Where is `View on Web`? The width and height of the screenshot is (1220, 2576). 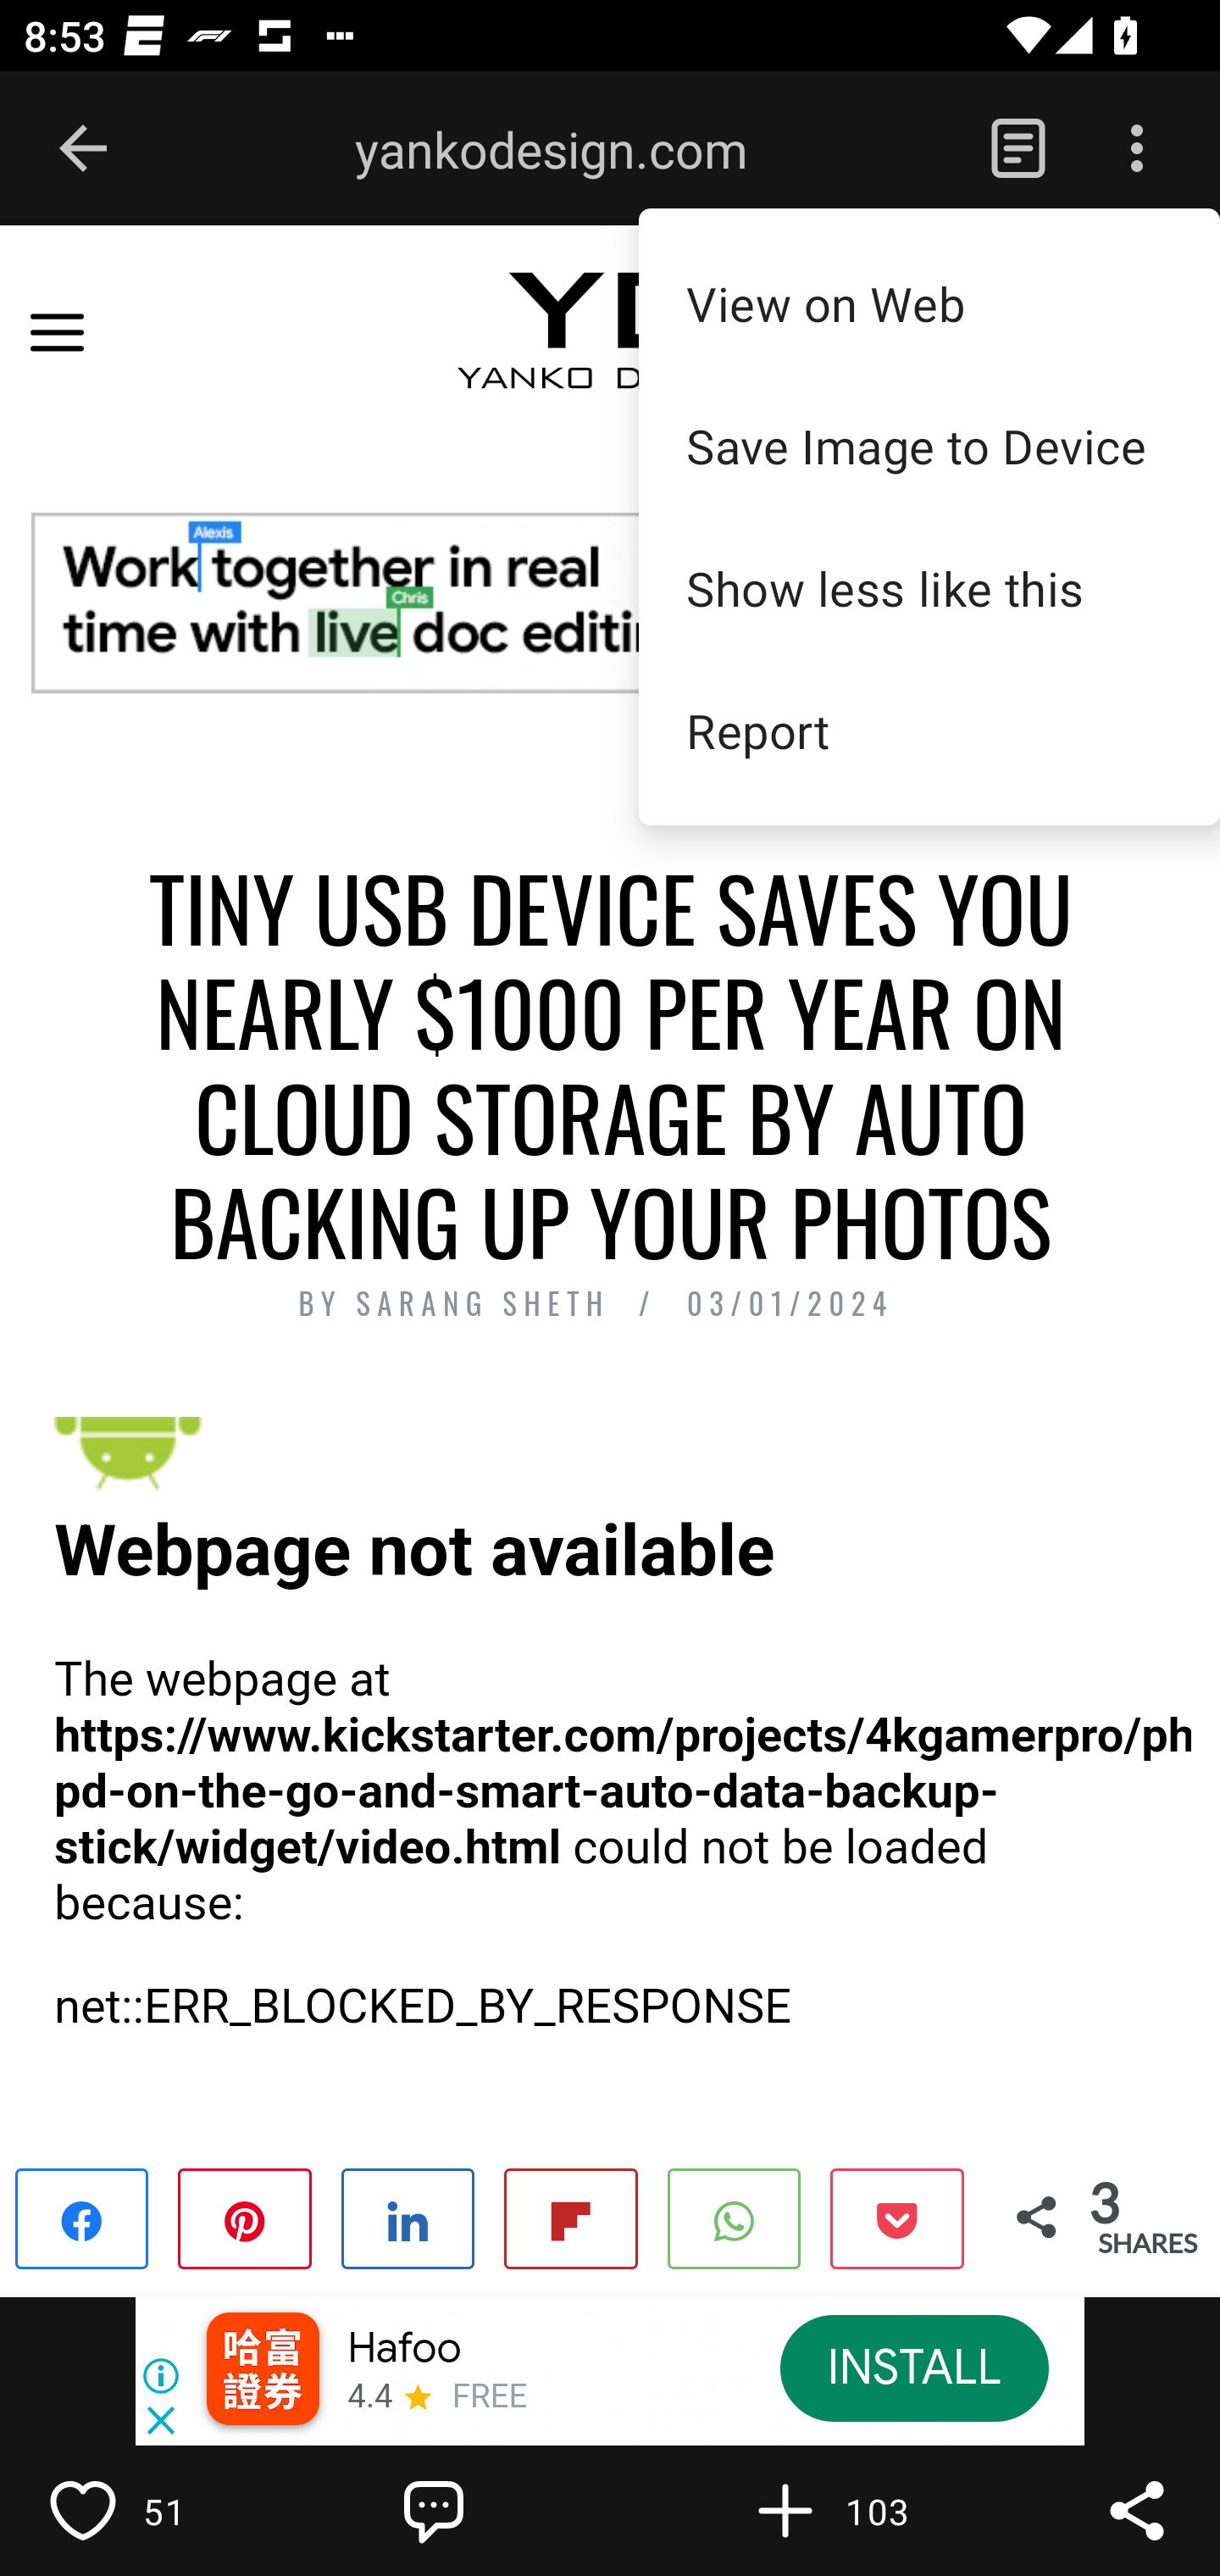
View on Web is located at coordinates (929, 302).